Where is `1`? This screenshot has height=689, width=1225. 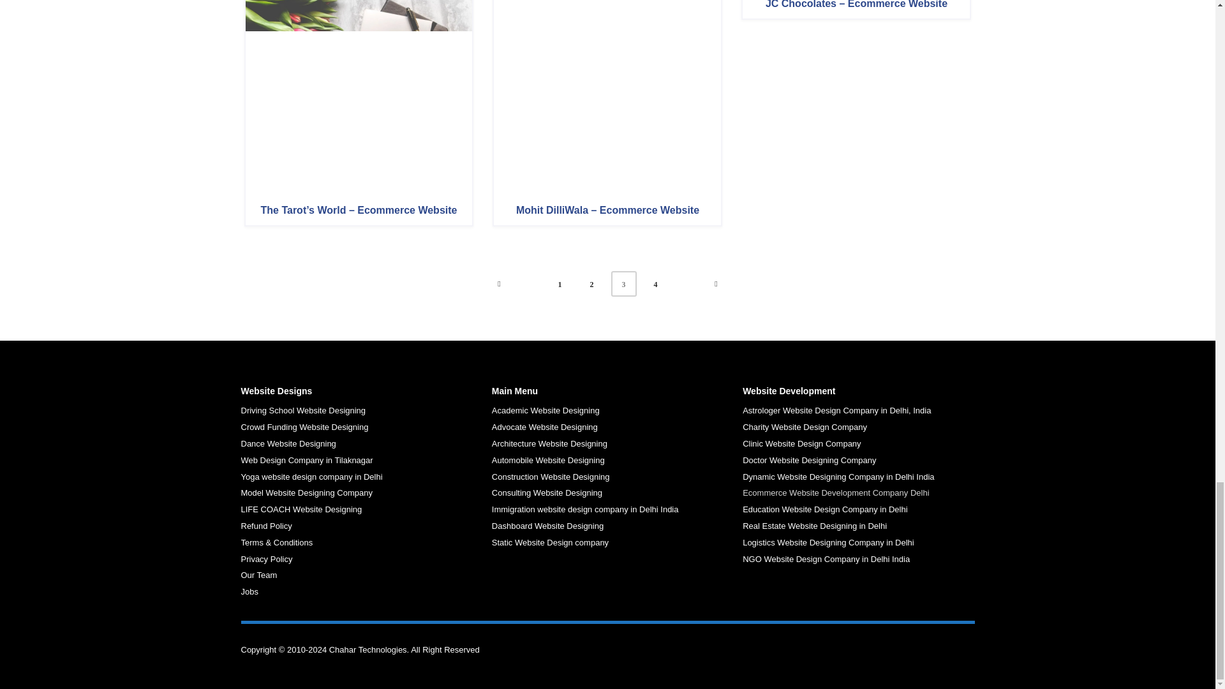 1 is located at coordinates (560, 284).